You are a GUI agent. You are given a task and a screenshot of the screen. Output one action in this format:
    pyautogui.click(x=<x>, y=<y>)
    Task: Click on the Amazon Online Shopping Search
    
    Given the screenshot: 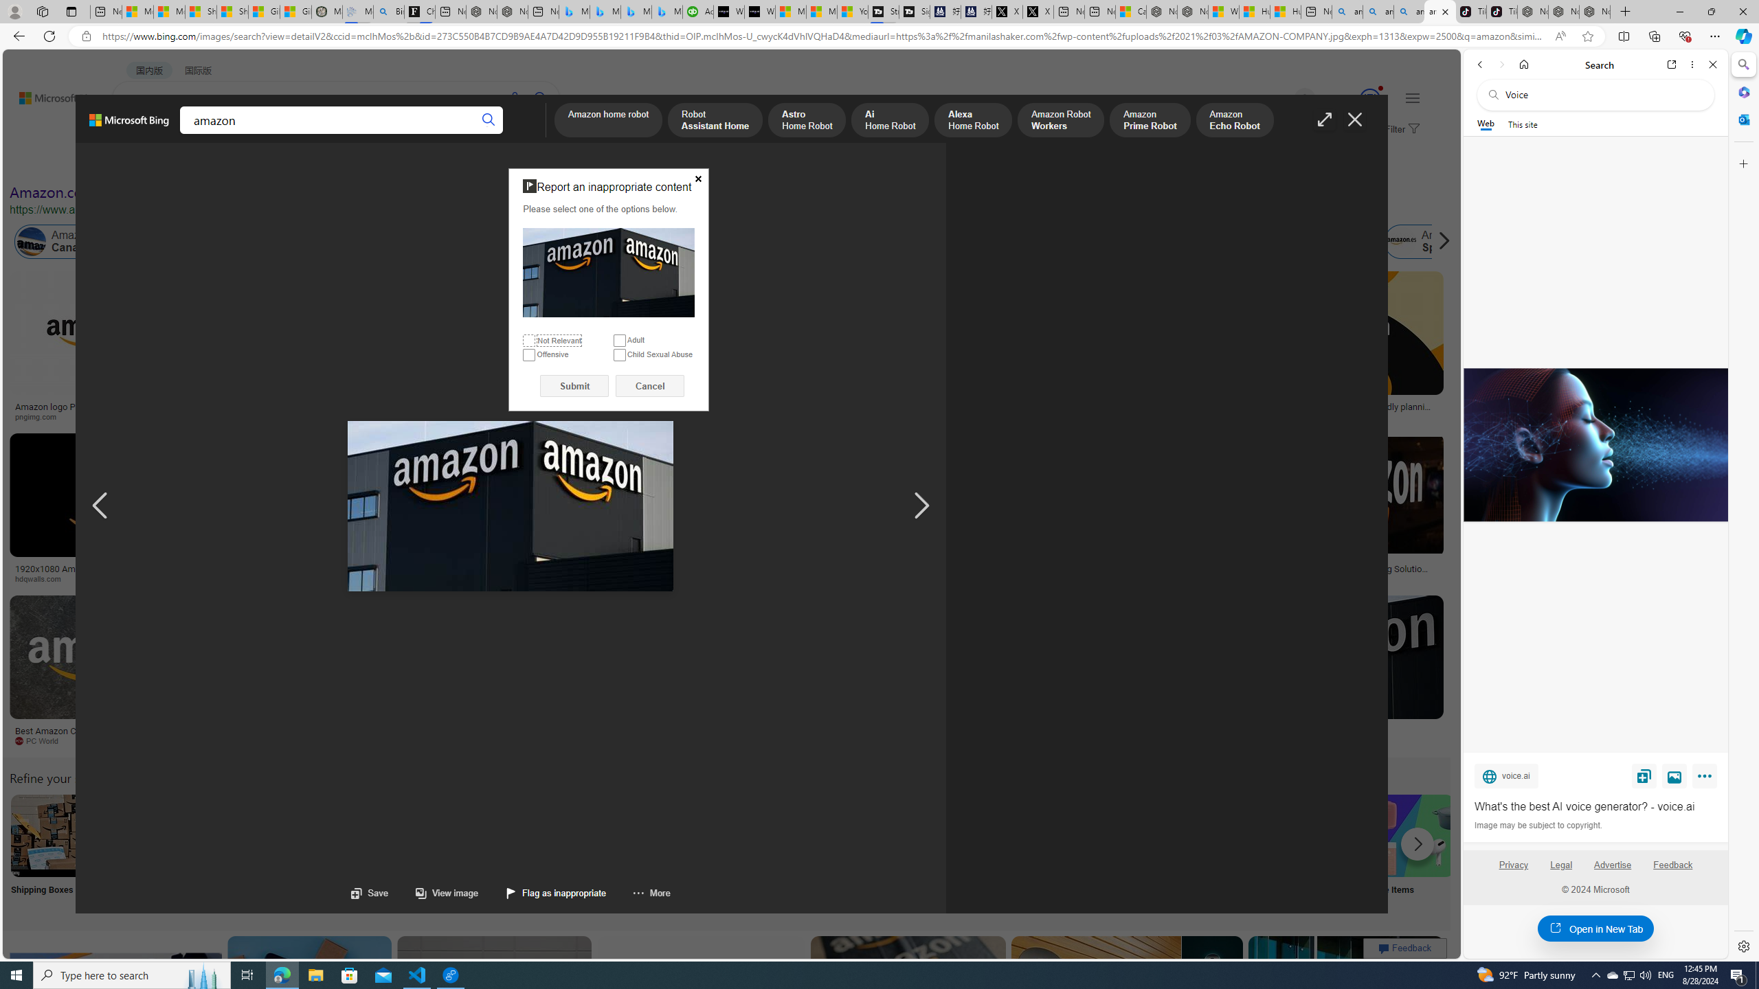 What is the action you would take?
    pyautogui.click(x=143, y=835)
    